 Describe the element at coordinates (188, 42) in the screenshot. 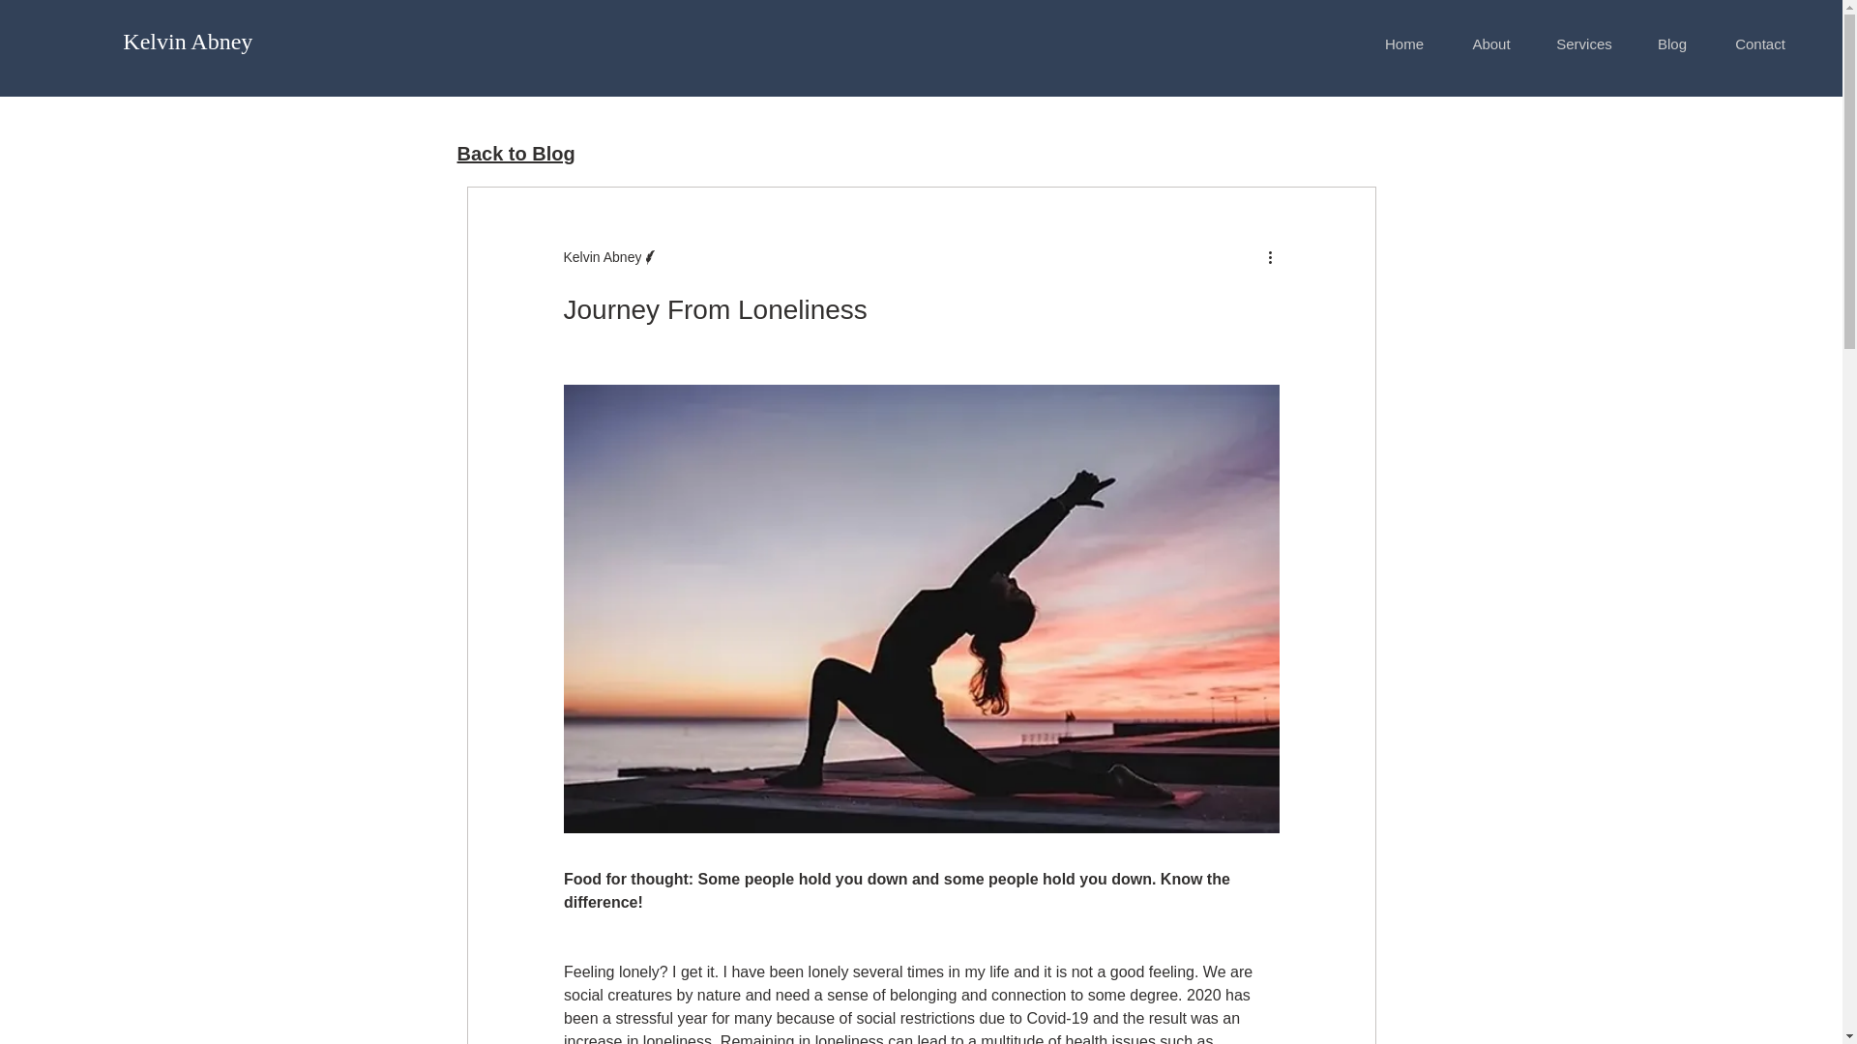

I see `Kelvin Abney` at that location.